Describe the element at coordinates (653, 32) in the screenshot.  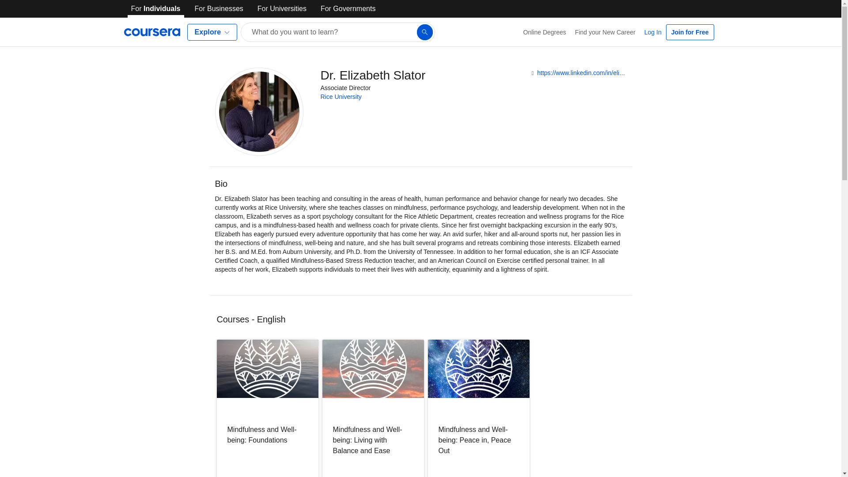
I see `Log In` at that location.